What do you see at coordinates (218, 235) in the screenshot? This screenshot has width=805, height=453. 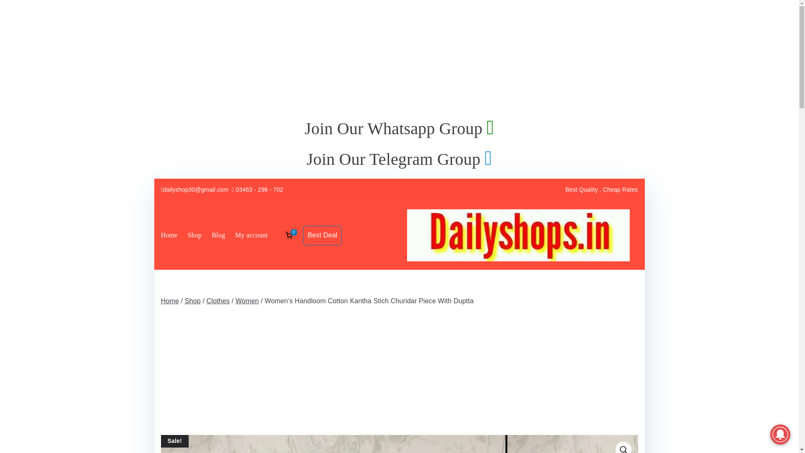 I see `Blog` at bounding box center [218, 235].